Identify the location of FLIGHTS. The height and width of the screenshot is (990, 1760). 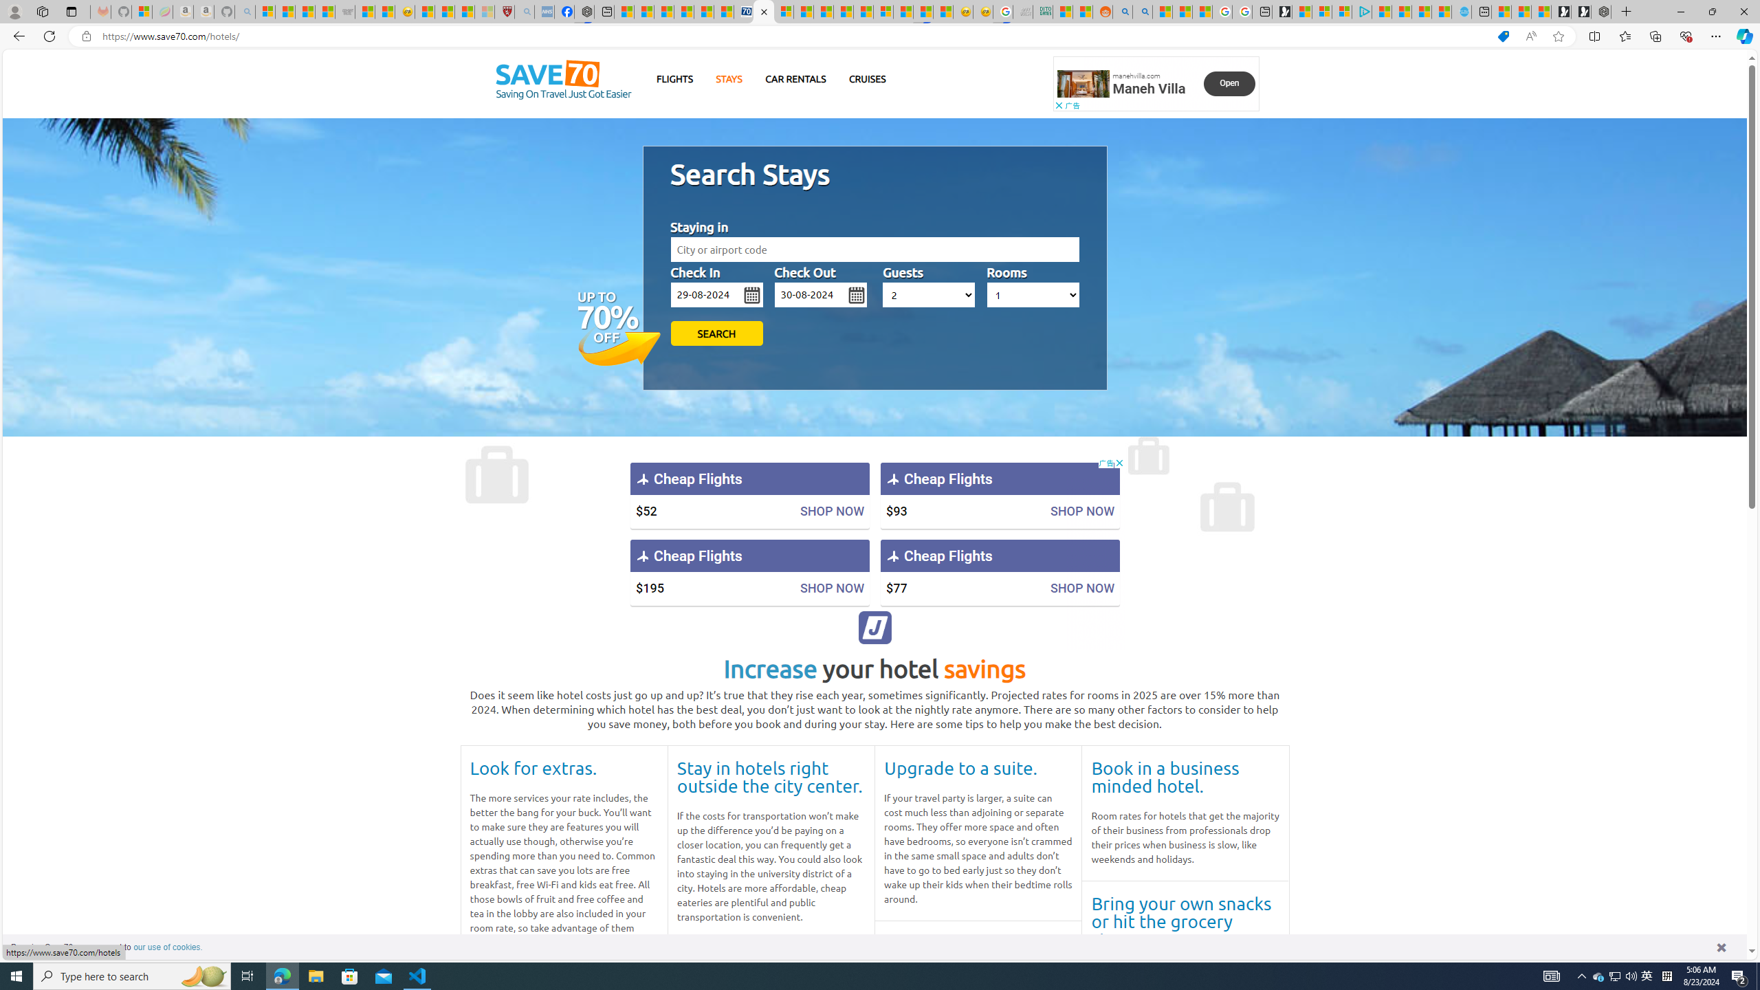
(675, 79).